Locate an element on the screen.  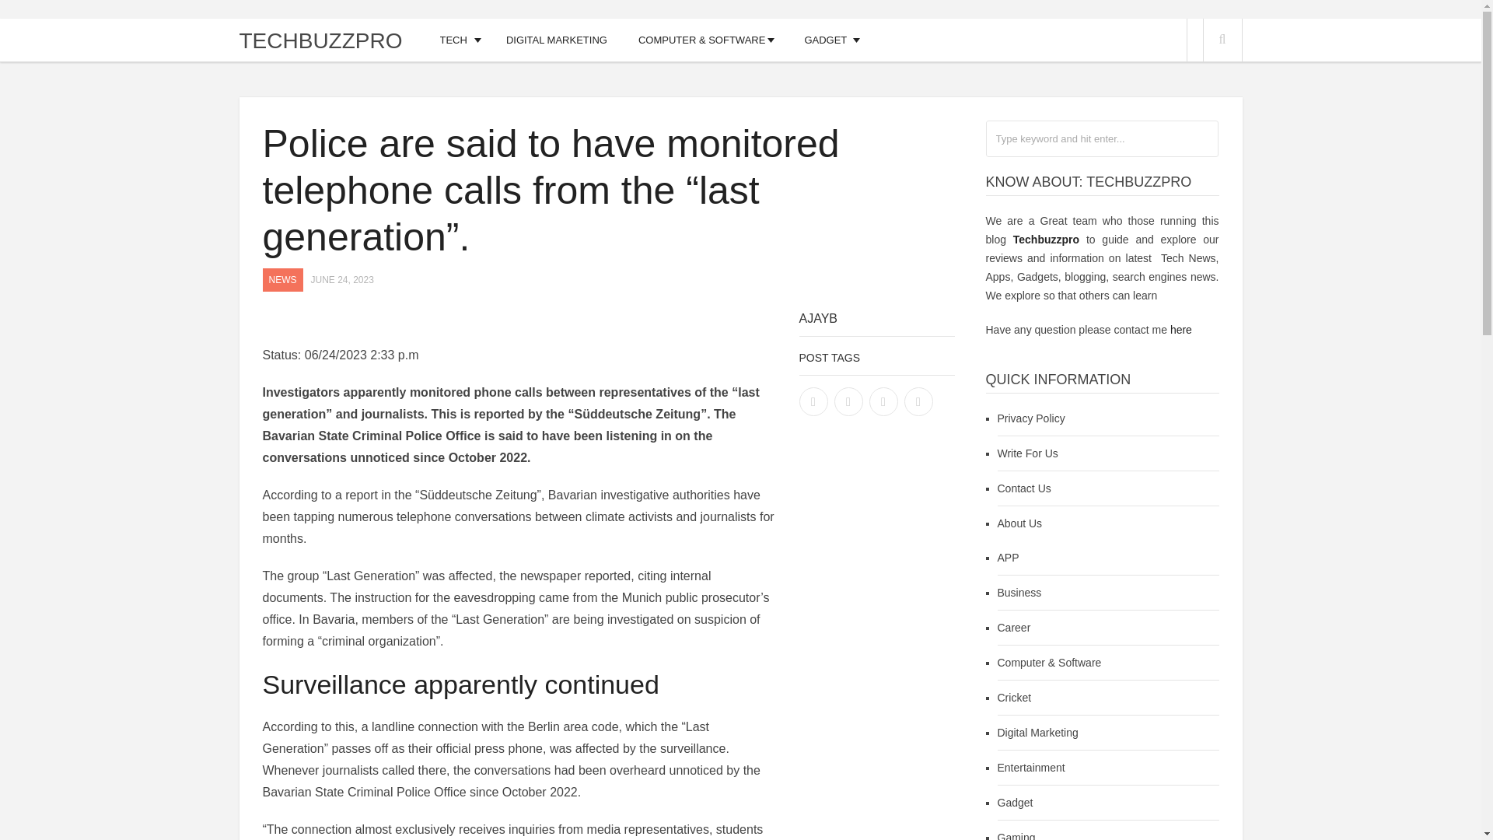
Privacy Policy is located at coordinates (1030, 418).